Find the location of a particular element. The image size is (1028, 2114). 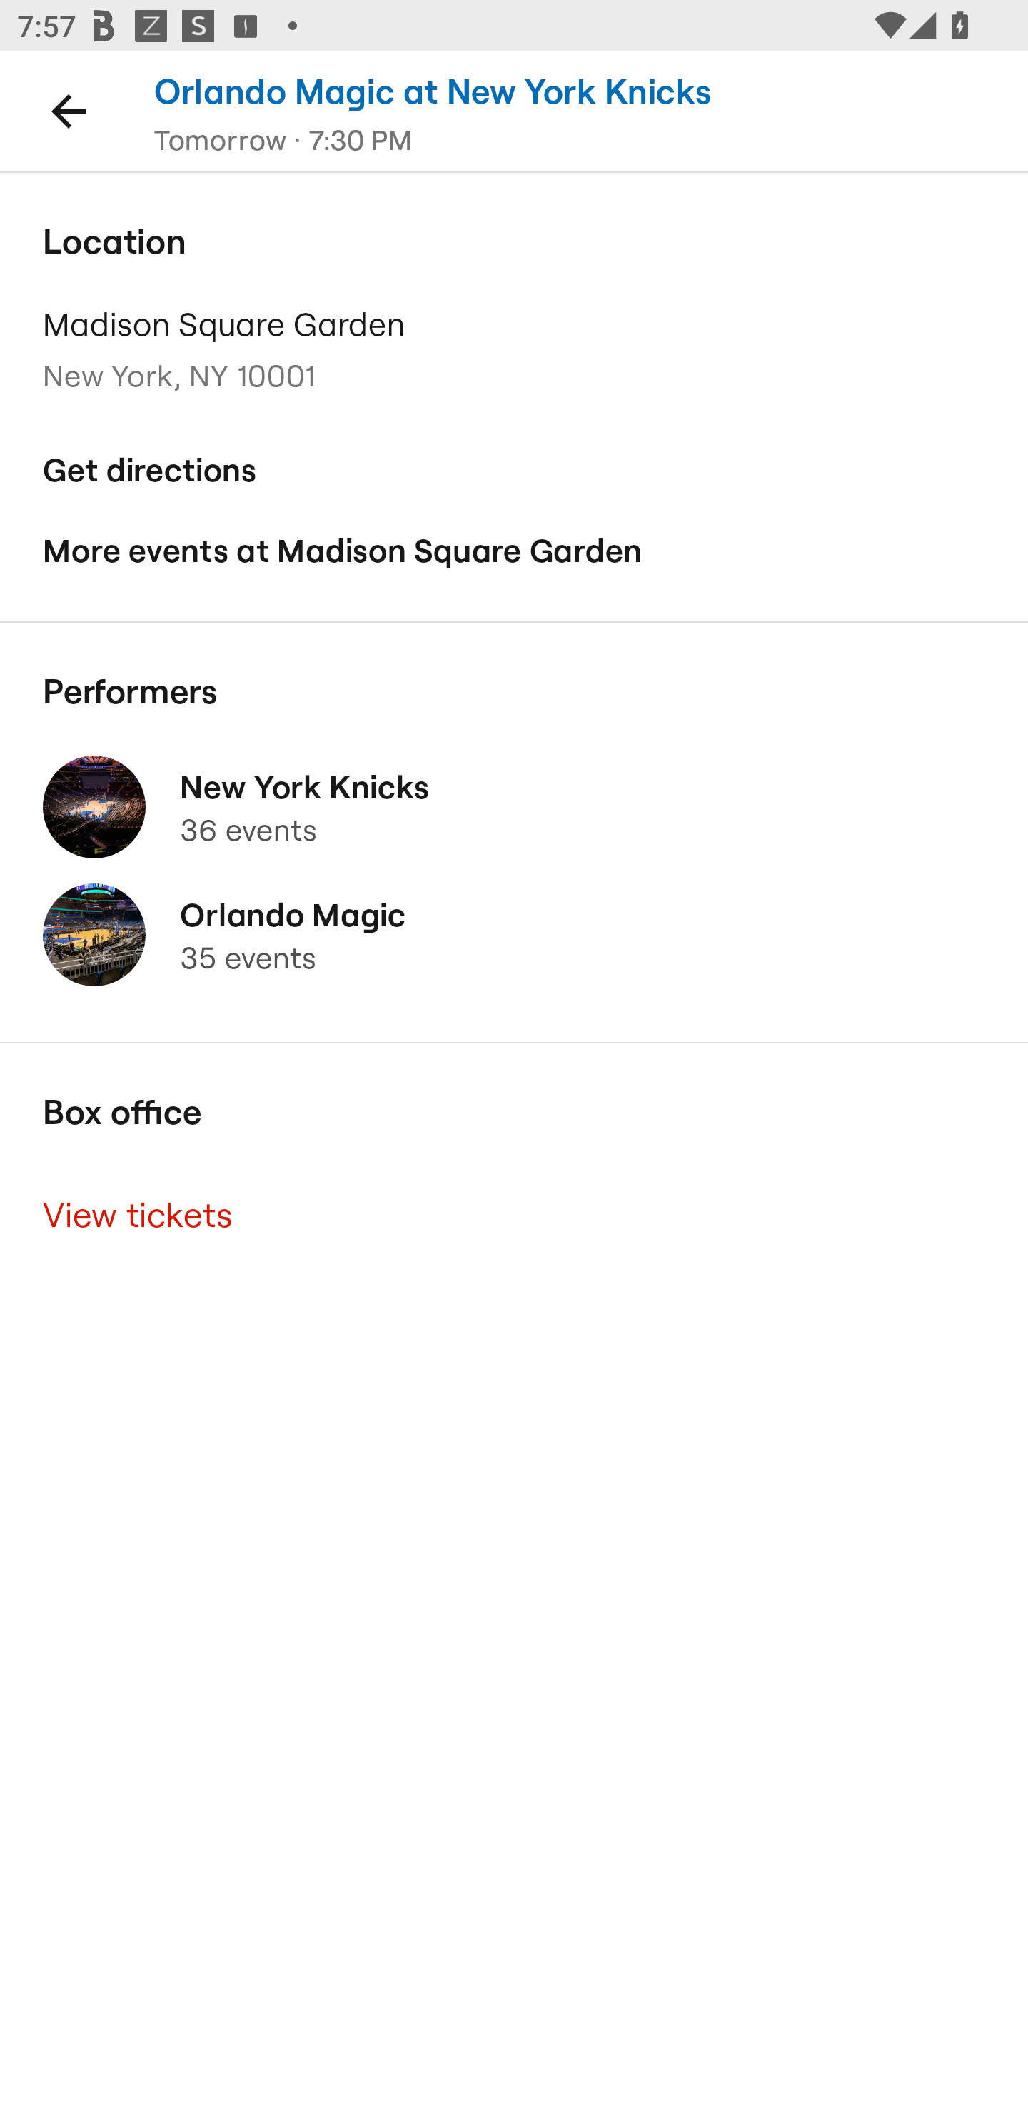

Back is located at coordinates (69, 110).